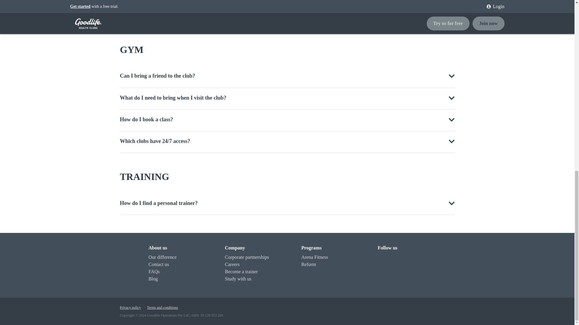  I want to click on FAQs, so click(154, 271).